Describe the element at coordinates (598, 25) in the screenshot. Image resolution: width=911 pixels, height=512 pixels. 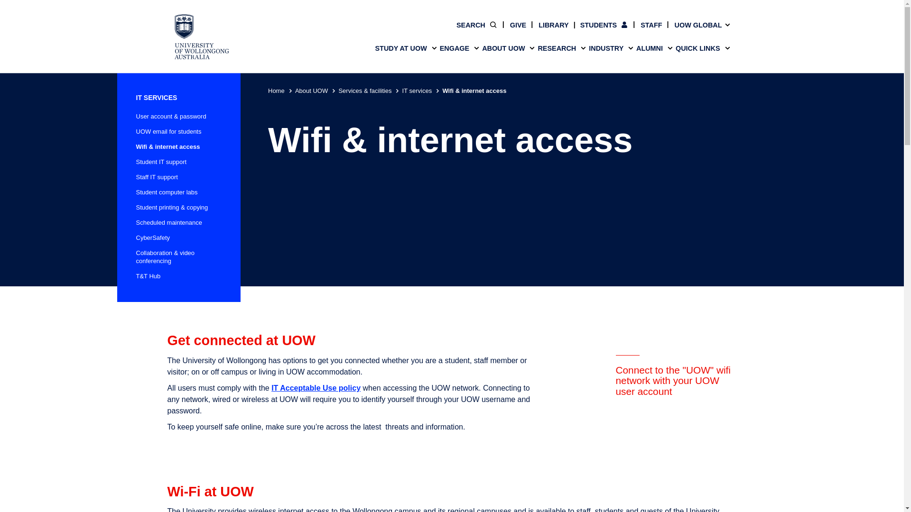
I see `STUDENTS` at that location.